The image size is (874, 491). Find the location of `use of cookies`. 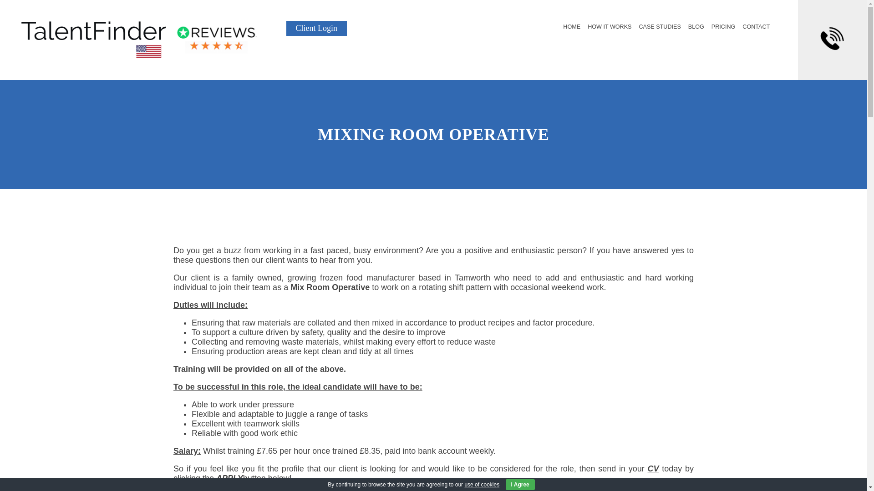

use of cookies is located at coordinates (482, 485).